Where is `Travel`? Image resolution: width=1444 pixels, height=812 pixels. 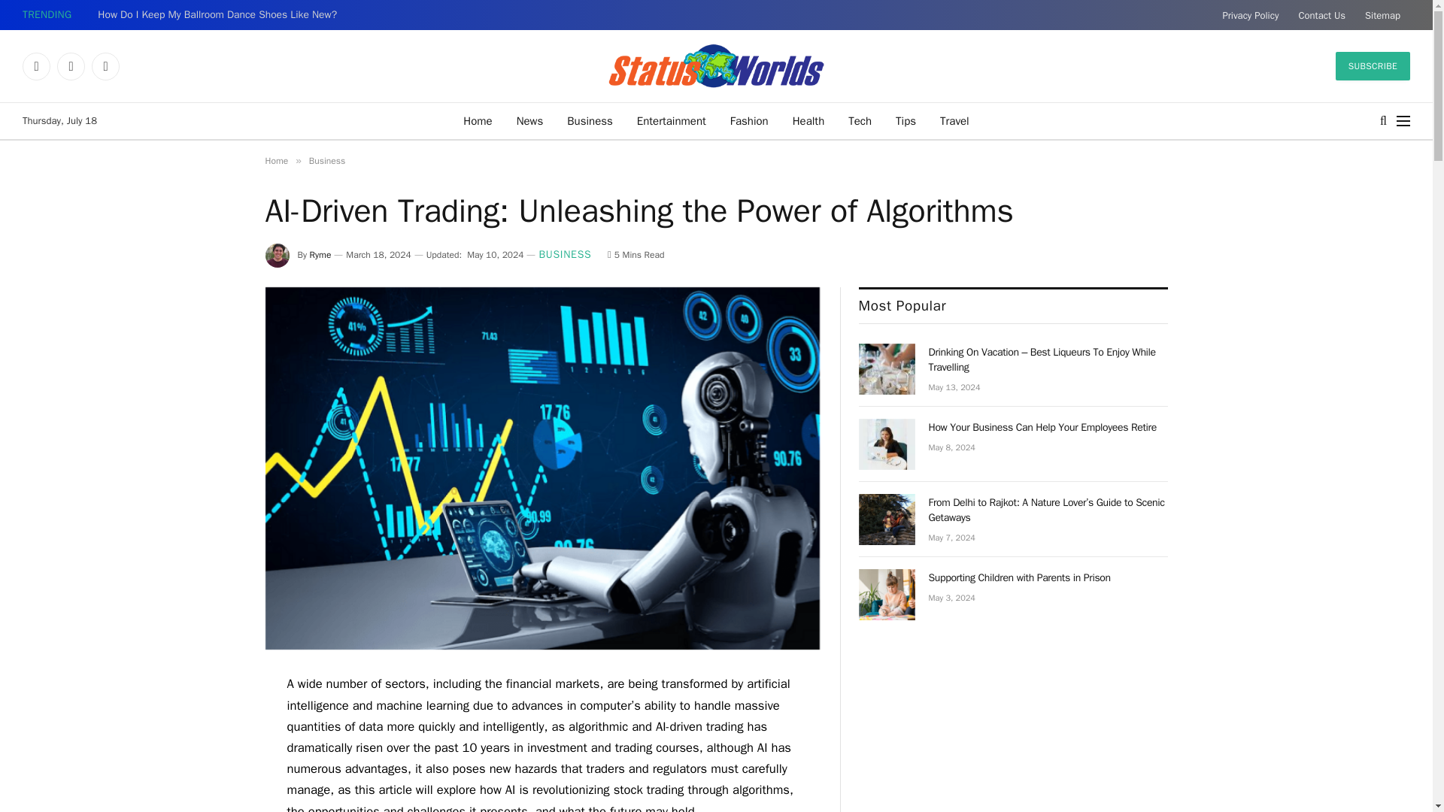
Travel is located at coordinates (955, 120).